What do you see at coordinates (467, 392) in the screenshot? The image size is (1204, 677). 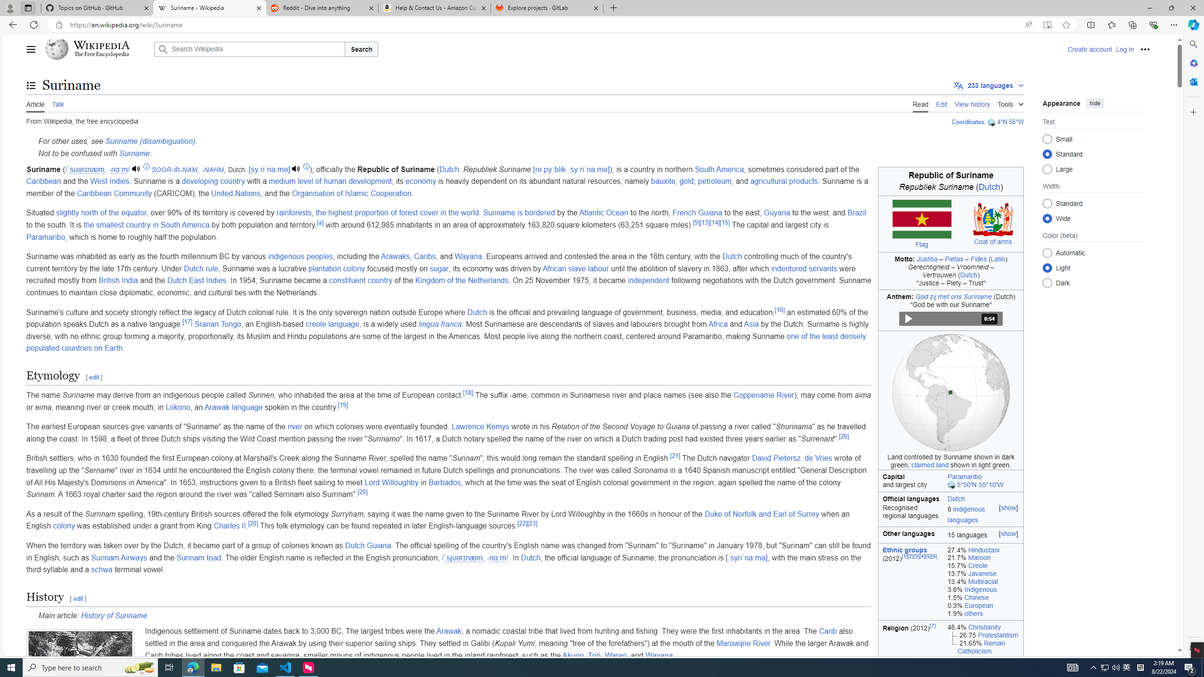 I see `[18]` at bounding box center [467, 392].